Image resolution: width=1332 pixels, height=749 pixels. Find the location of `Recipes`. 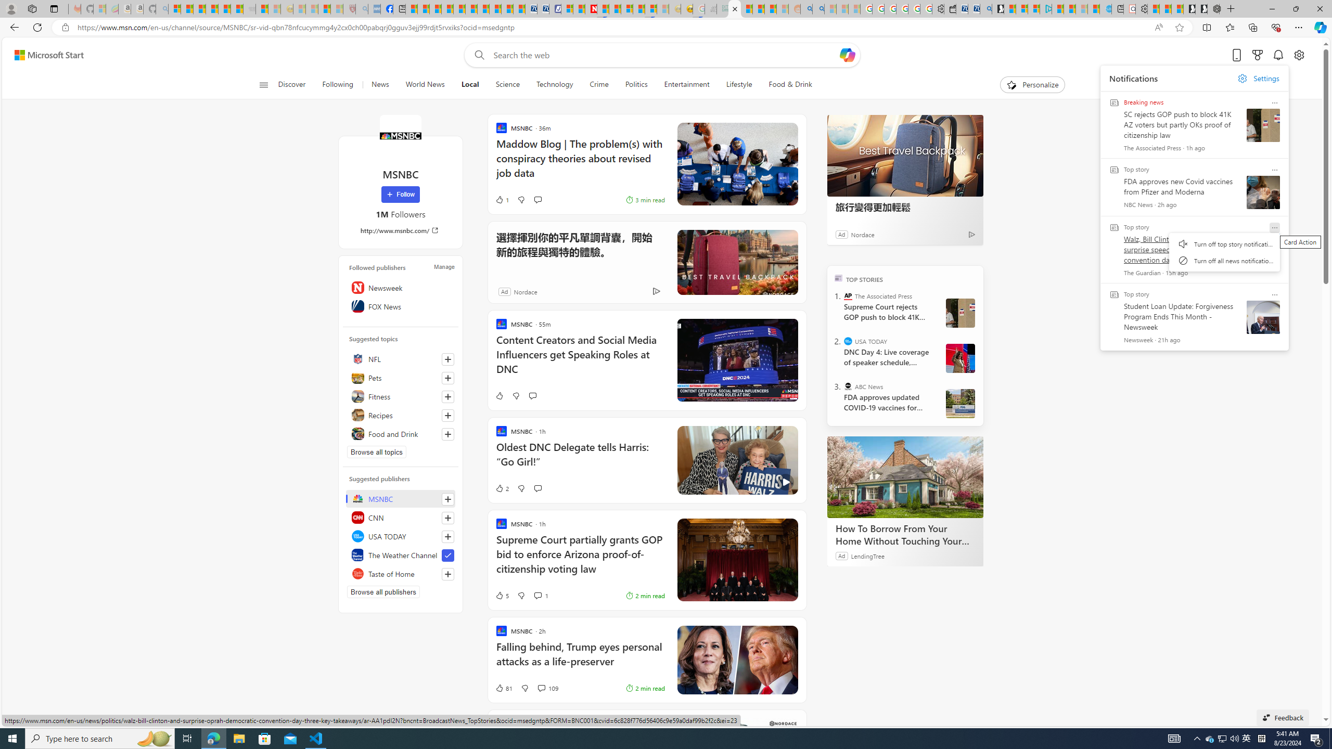

Recipes is located at coordinates (401, 415).